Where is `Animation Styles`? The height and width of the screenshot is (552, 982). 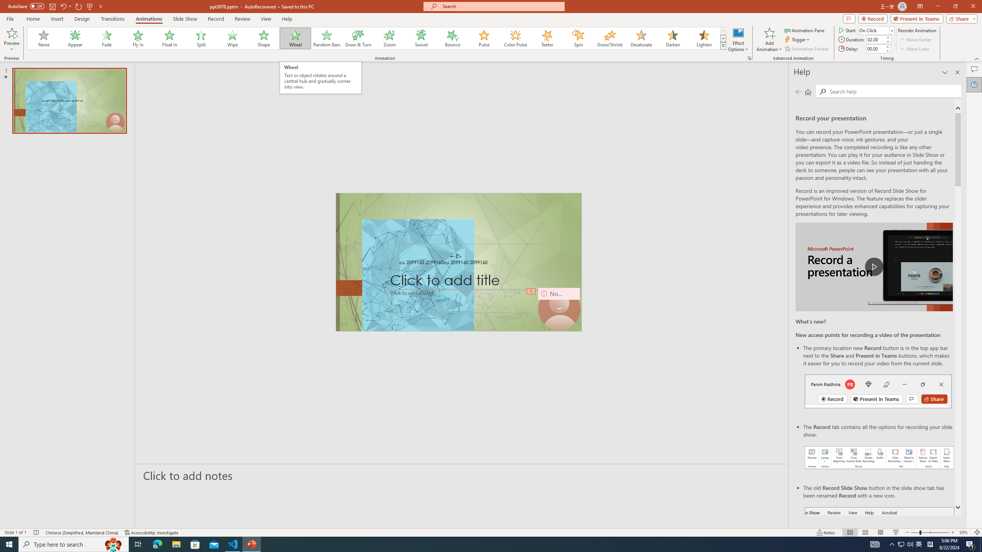
Animation Styles is located at coordinates (723, 46).